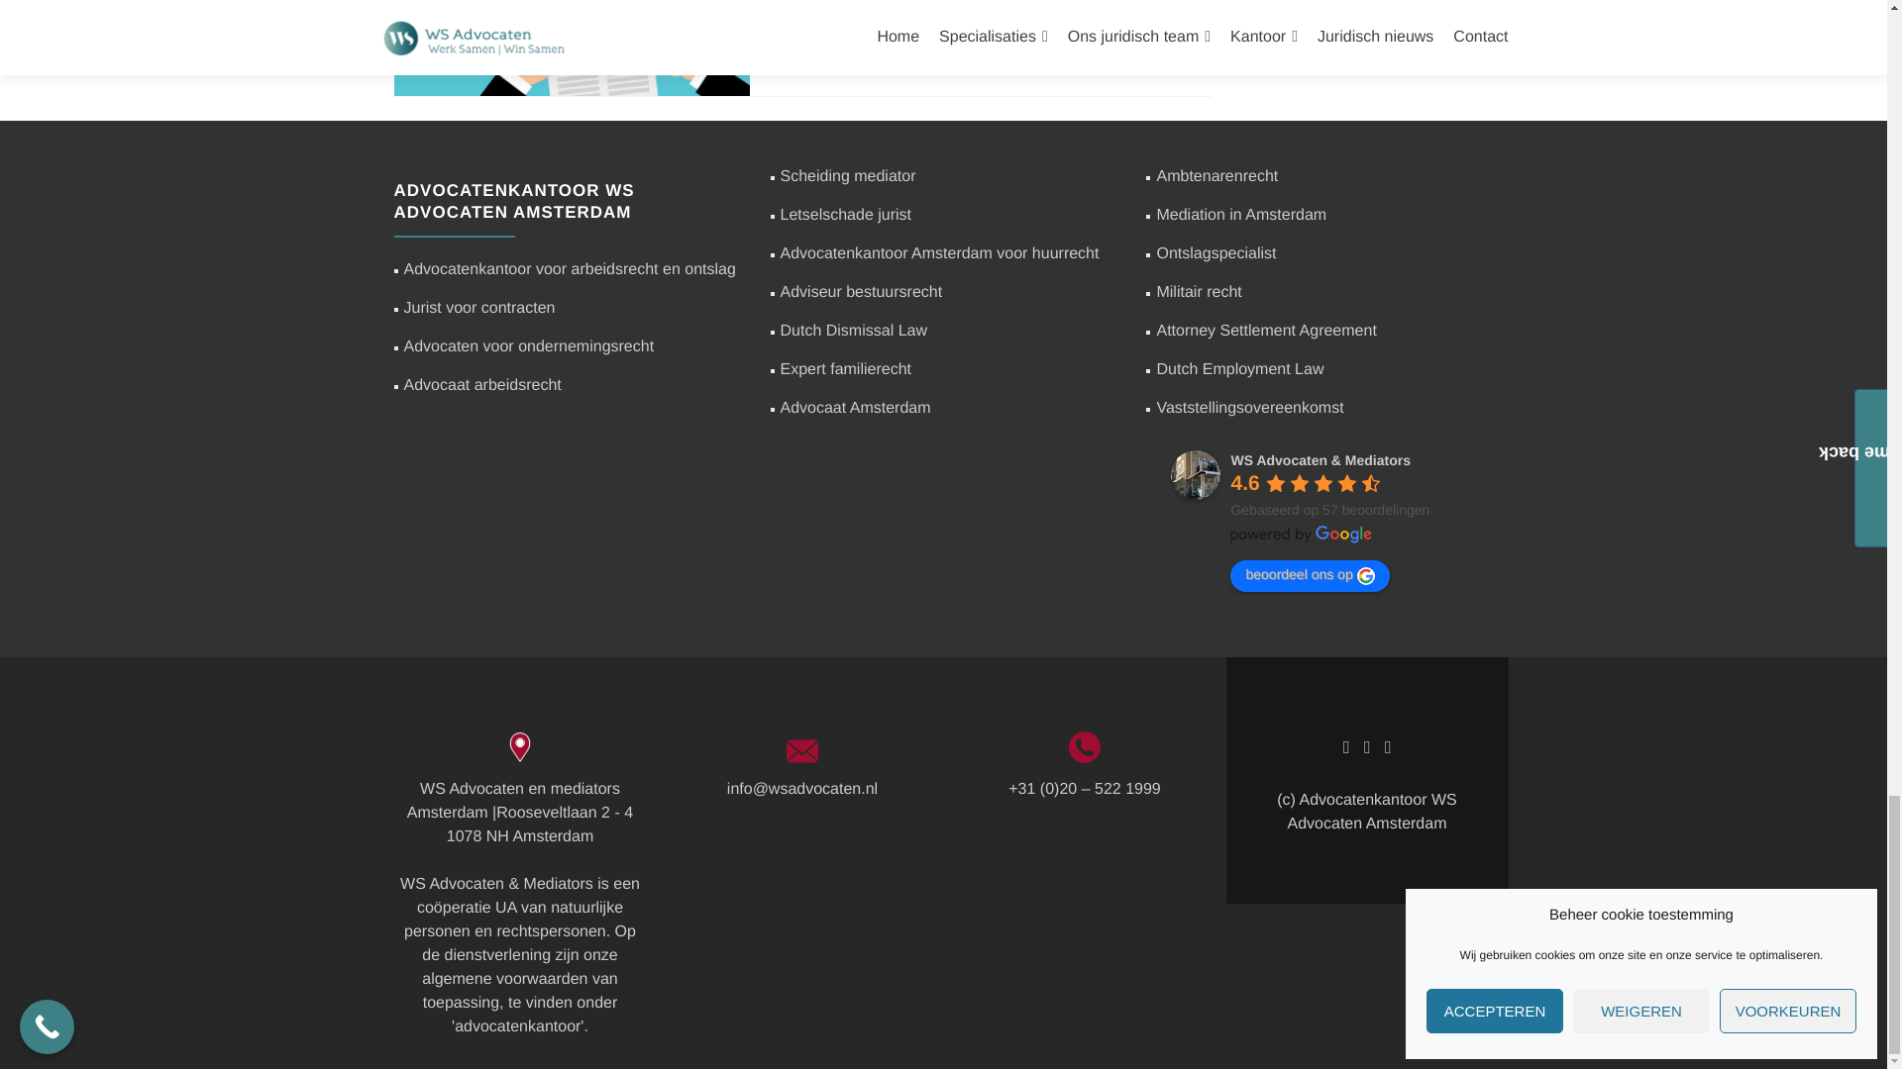 The width and height of the screenshot is (1902, 1069). Describe the element at coordinates (1302, 534) in the screenshot. I see `powered by Google` at that location.